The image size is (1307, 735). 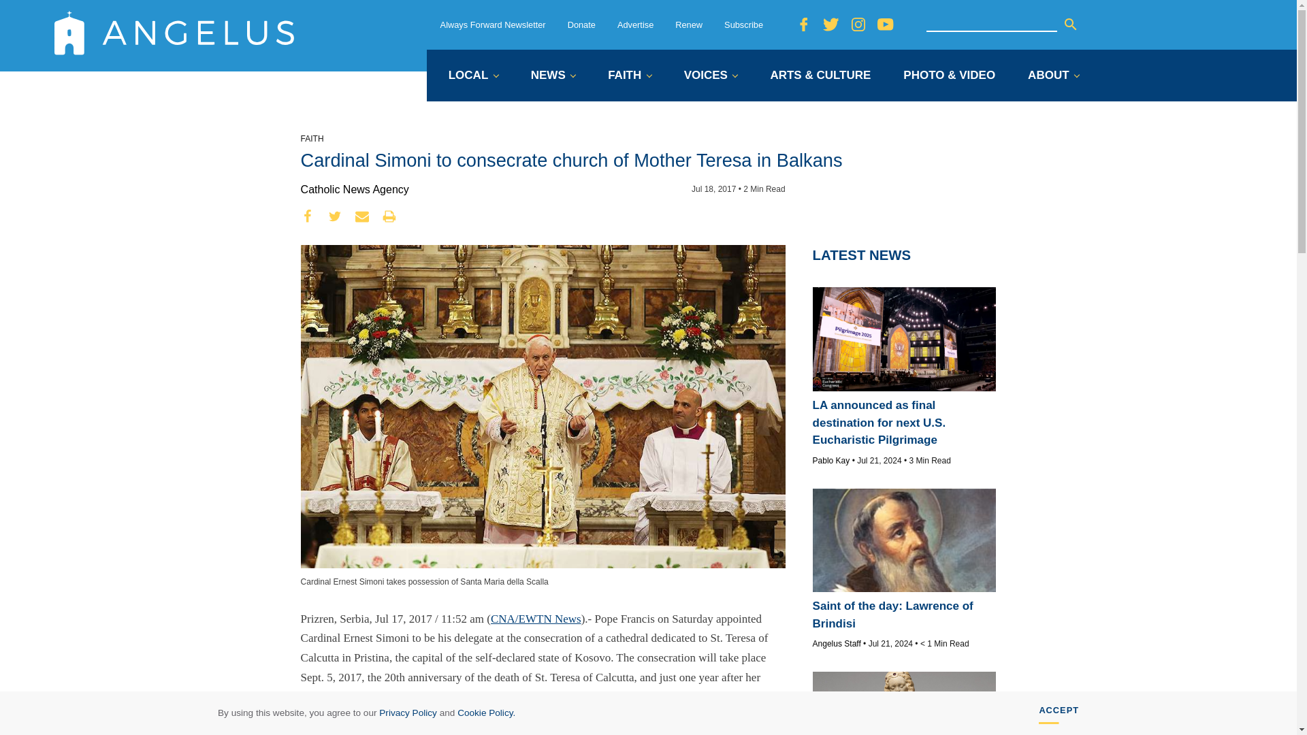 I want to click on Privacy Policy, so click(x=407, y=713).